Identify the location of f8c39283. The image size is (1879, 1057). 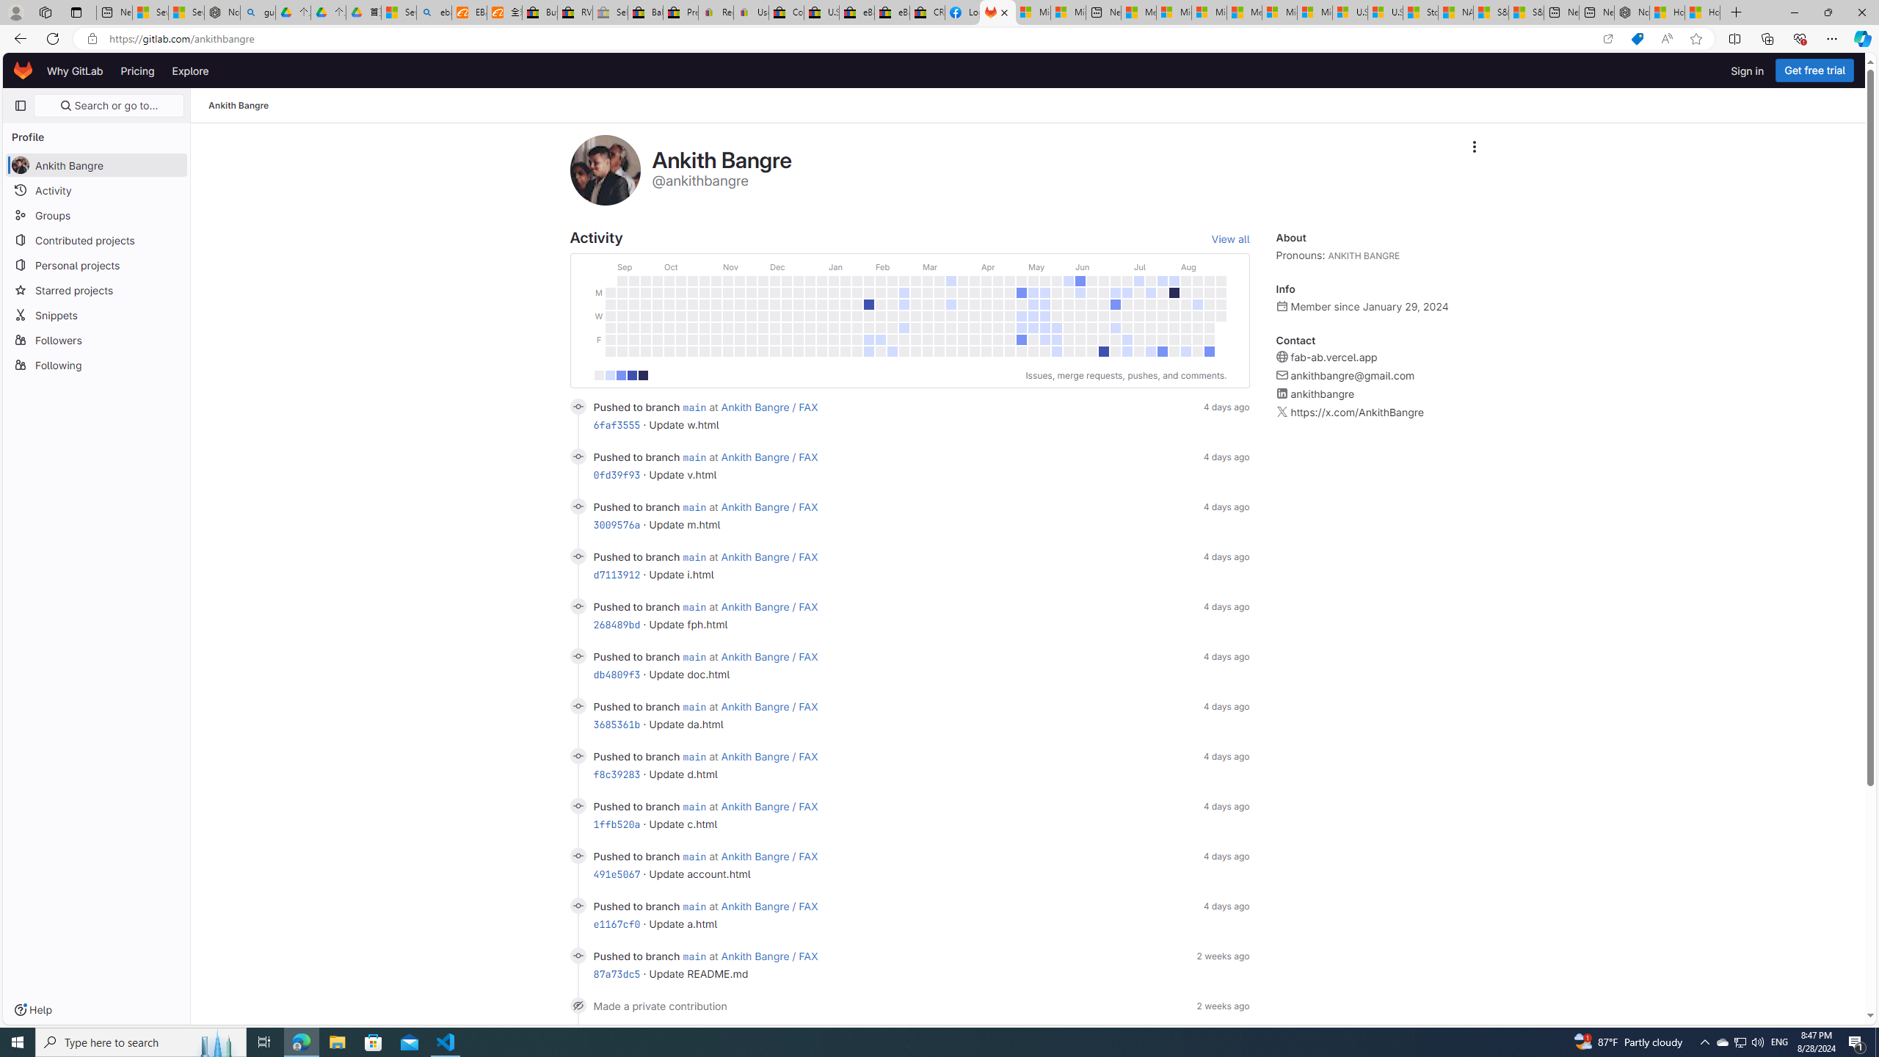
(617, 774).